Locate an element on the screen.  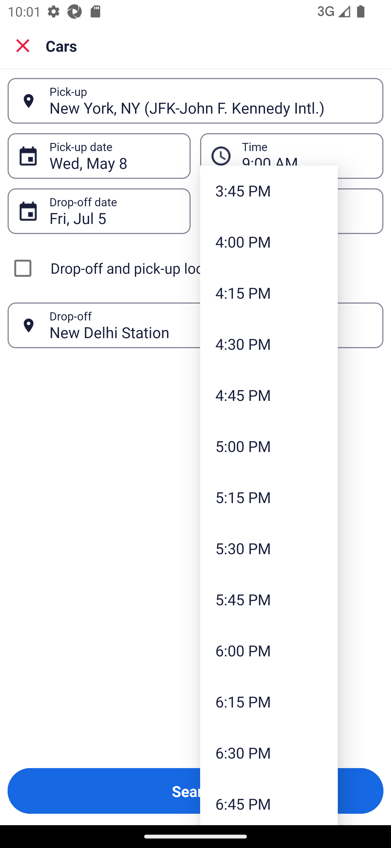
4:15 PM is located at coordinates (269, 292).